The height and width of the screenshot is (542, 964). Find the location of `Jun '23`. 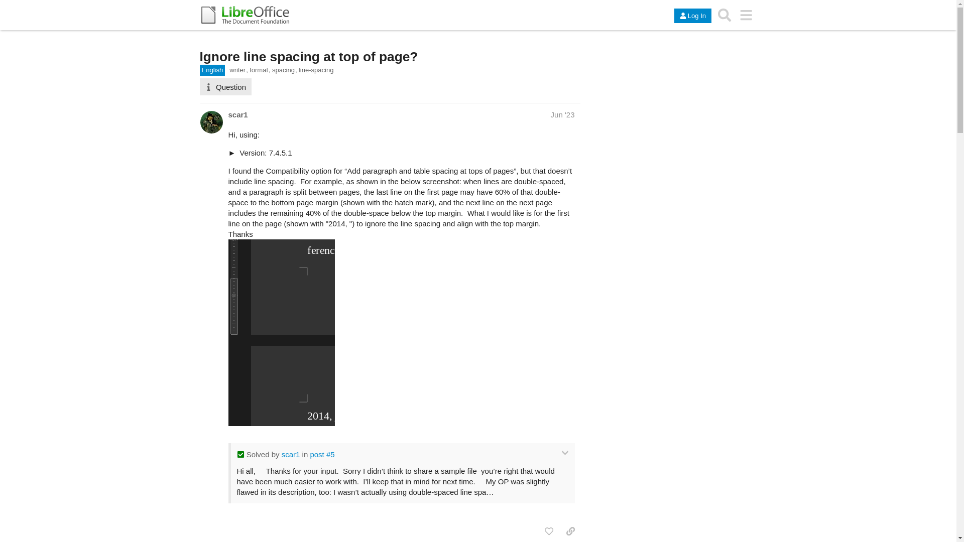

Jun '23 is located at coordinates (562, 114).